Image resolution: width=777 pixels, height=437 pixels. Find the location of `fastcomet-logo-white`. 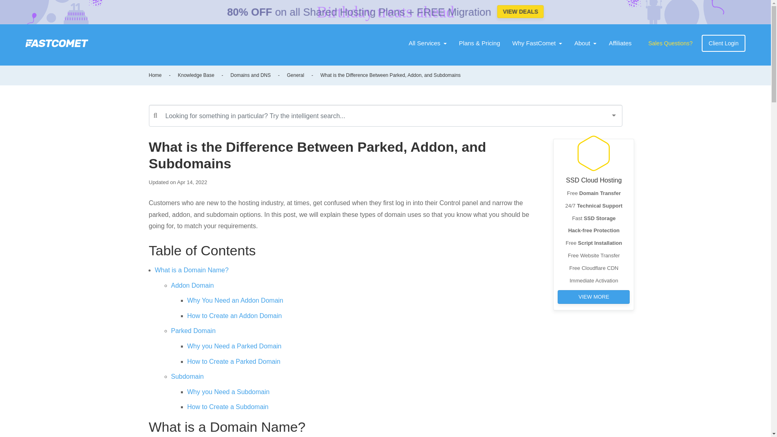

fastcomet-logo-white is located at coordinates (57, 43).